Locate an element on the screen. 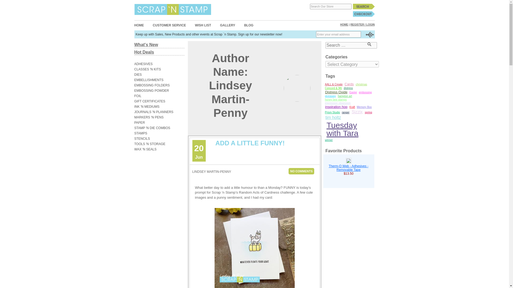 The height and width of the screenshot is (288, 513). BLOG is located at coordinates (248, 25).